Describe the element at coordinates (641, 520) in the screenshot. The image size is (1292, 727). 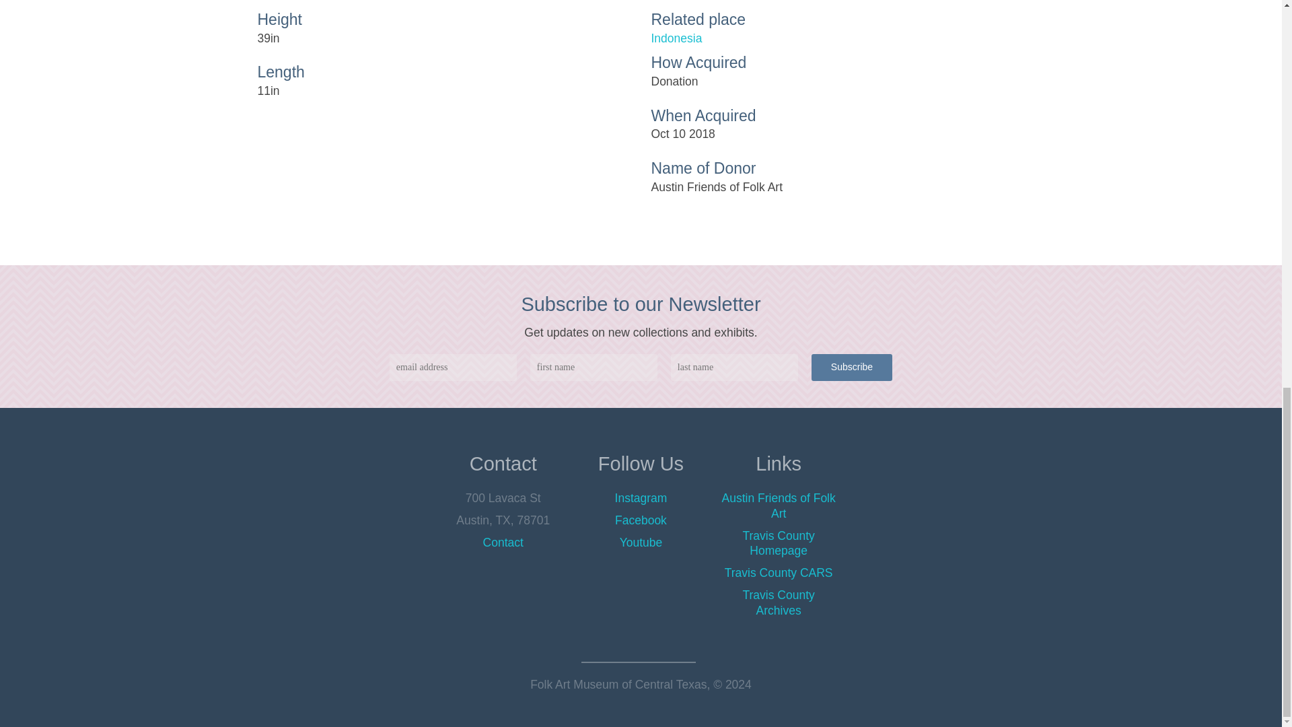
I see `Facebook` at that location.